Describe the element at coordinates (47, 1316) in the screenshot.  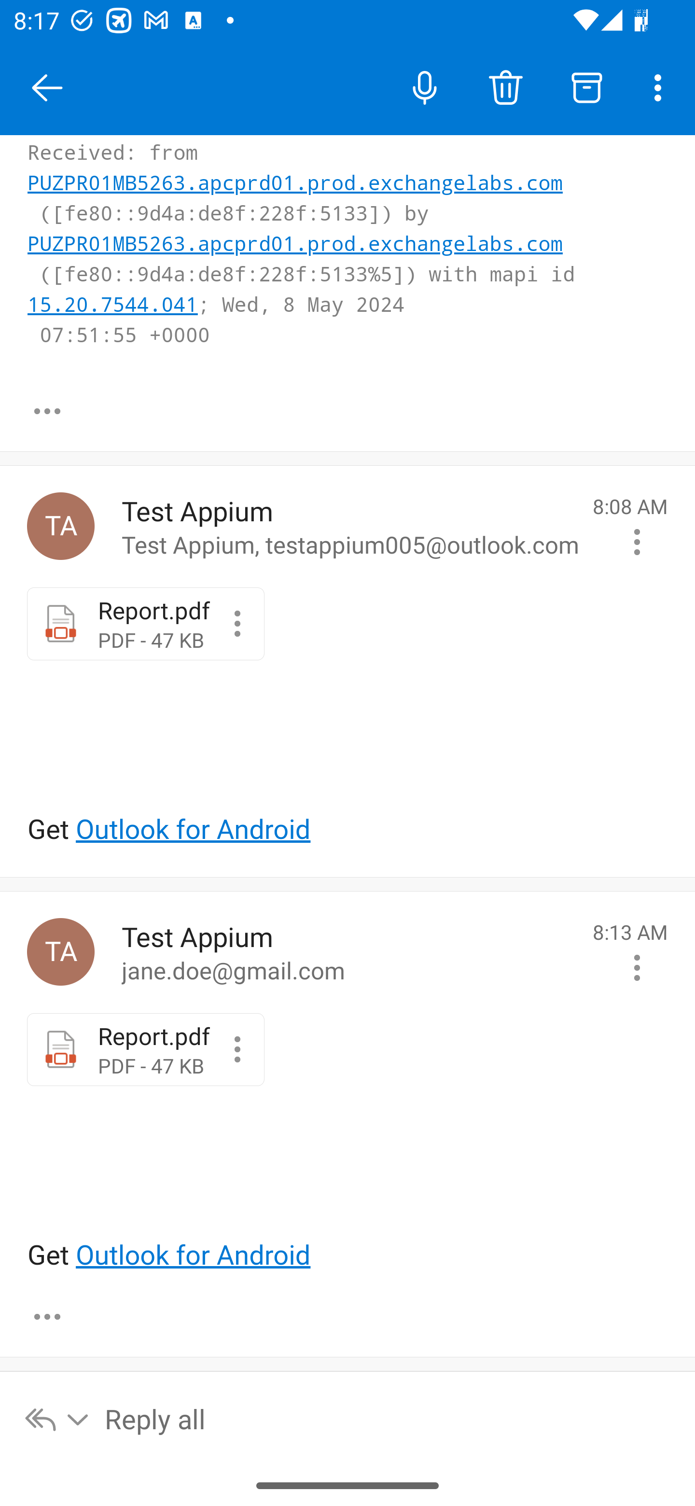
I see `Open full message` at that location.